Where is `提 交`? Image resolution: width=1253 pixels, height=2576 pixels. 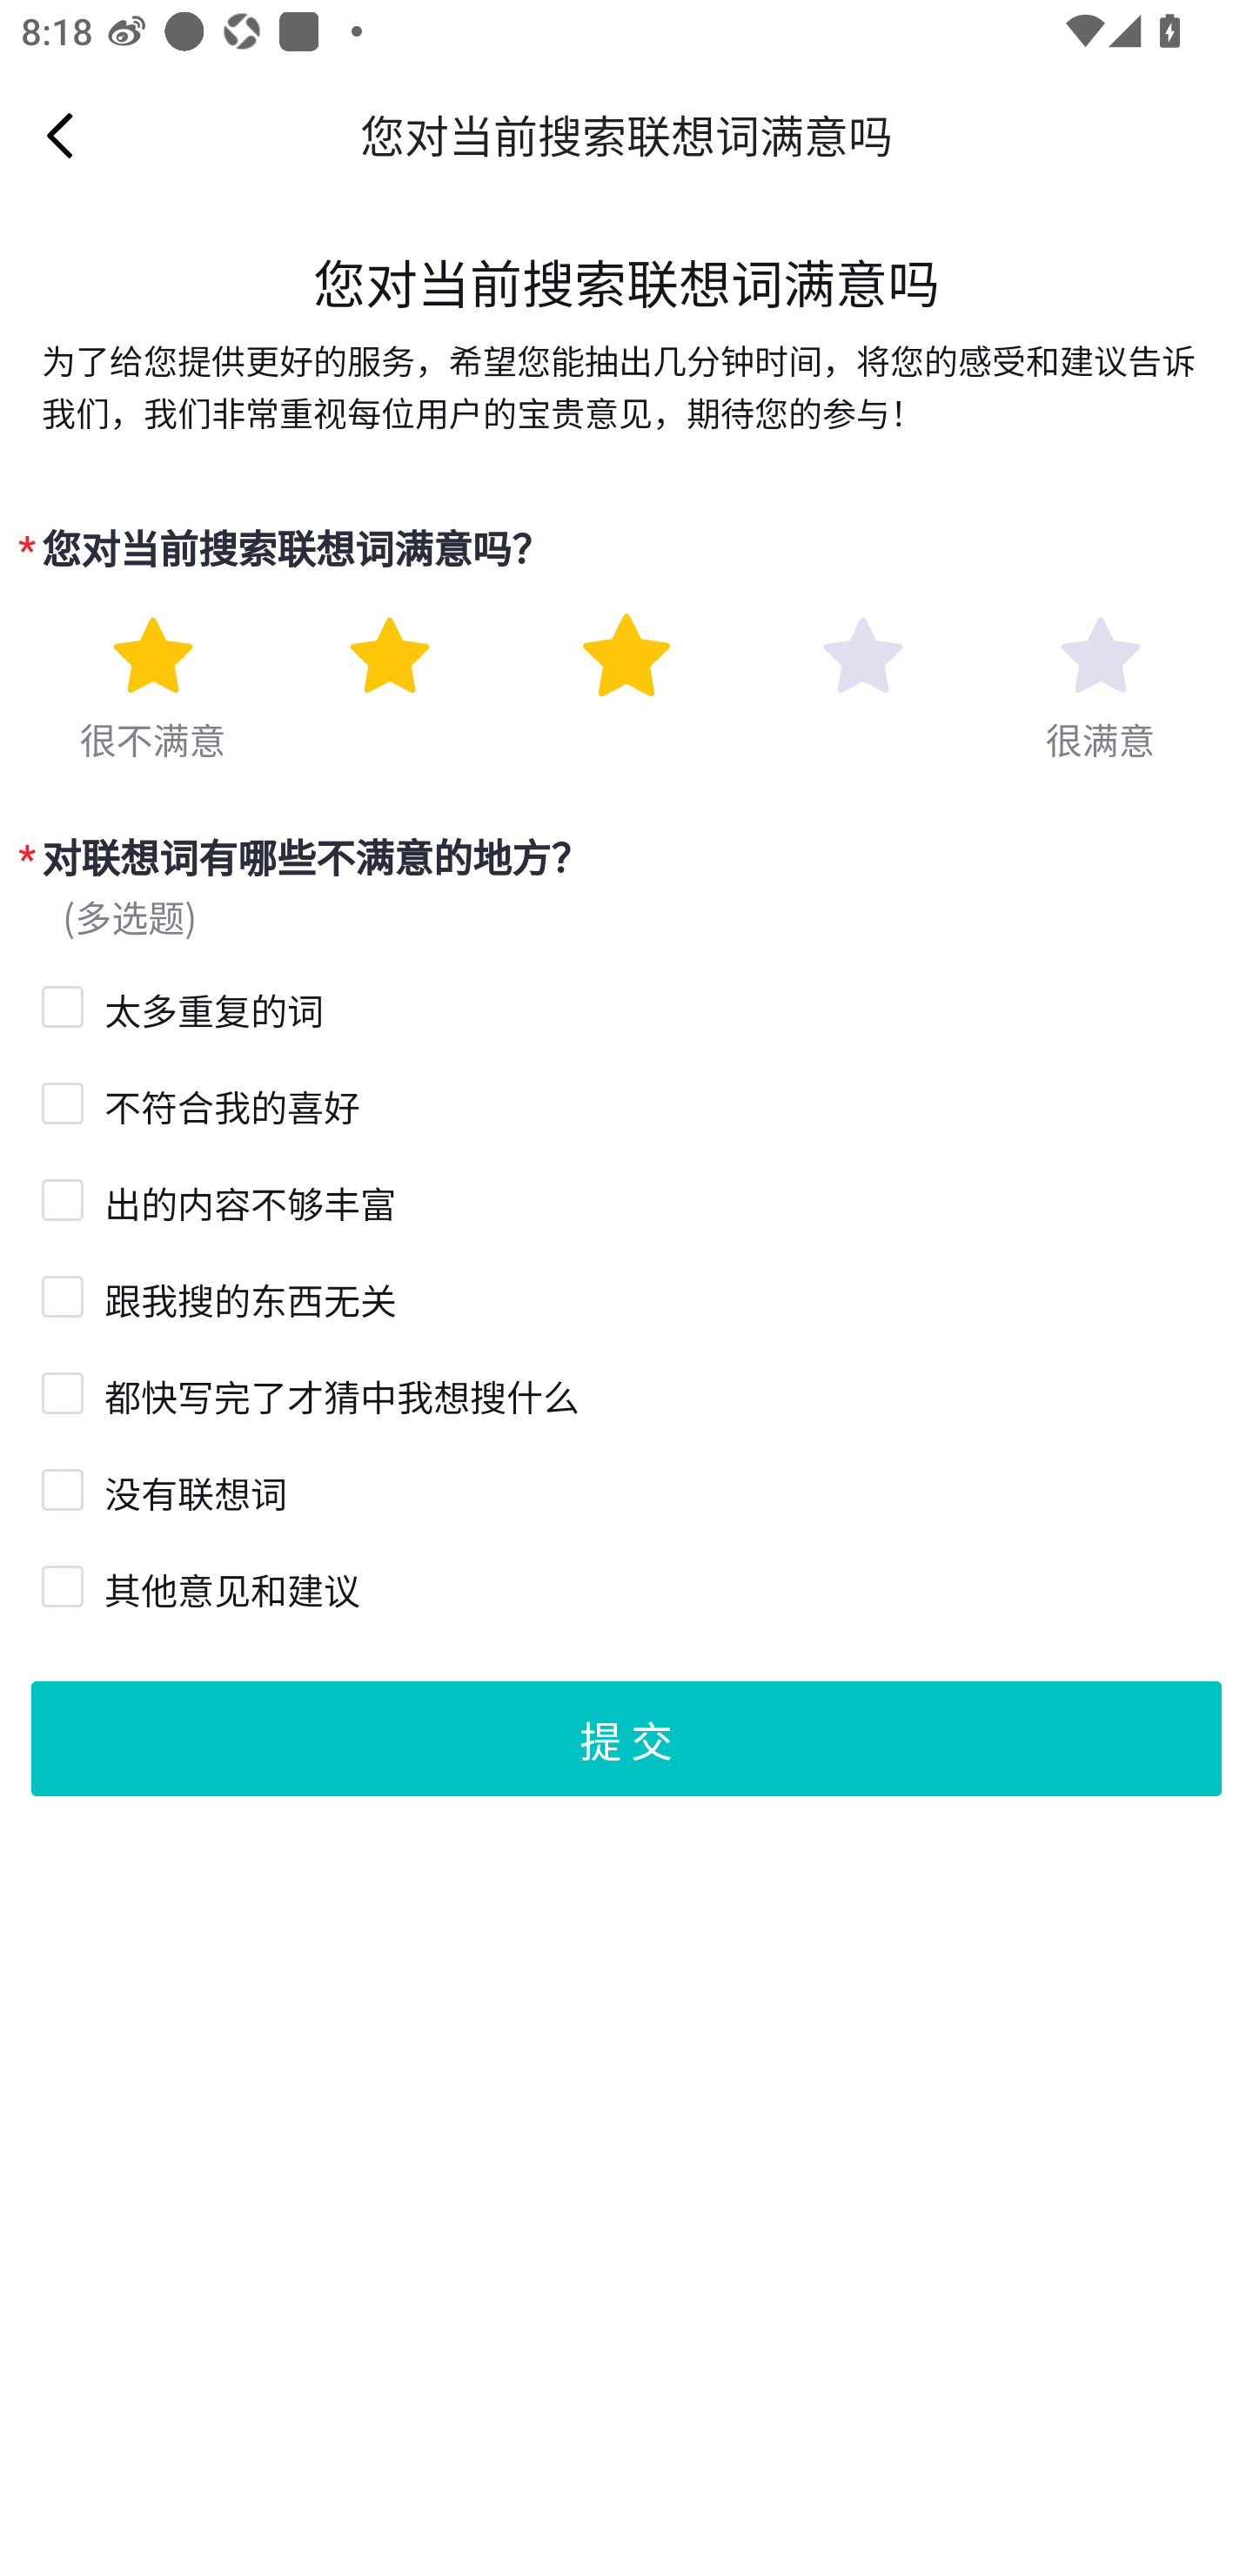 提 交 is located at coordinates (626, 1737).